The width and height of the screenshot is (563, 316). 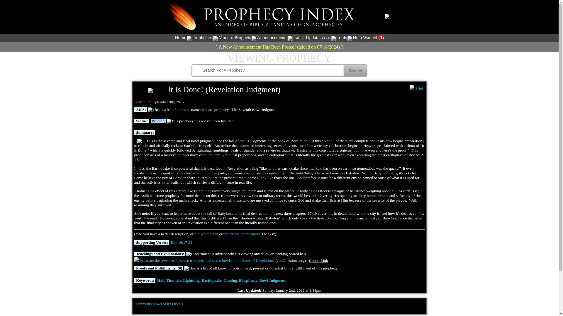 I want to click on This is a list of alternate names for this prophecy., so click(x=189, y=110).